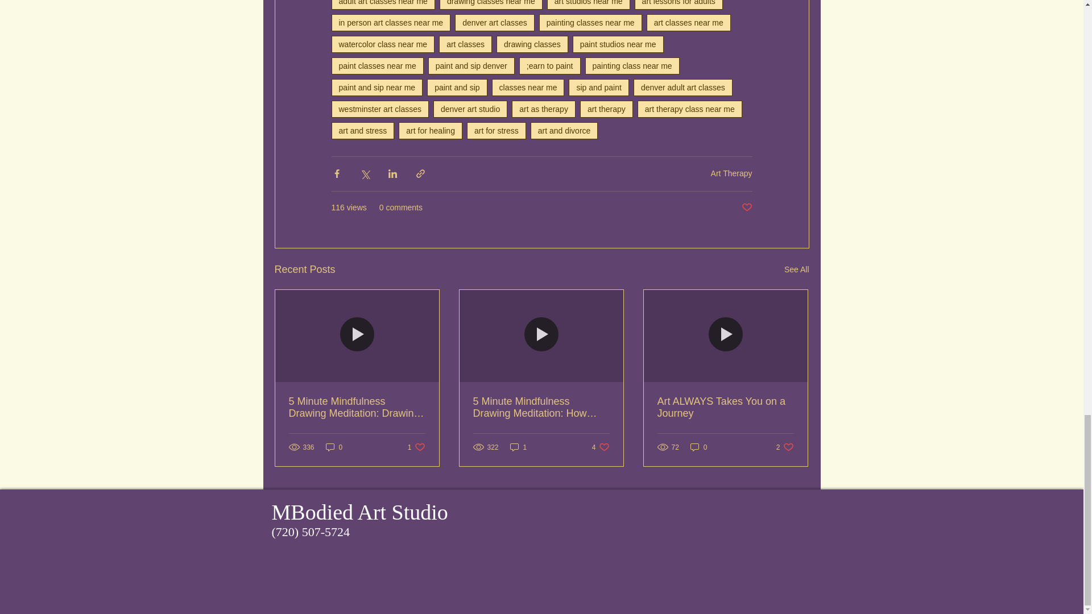 This screenshot has width=1092, height=614. I want to click on art classes near me, so click(688, 23).